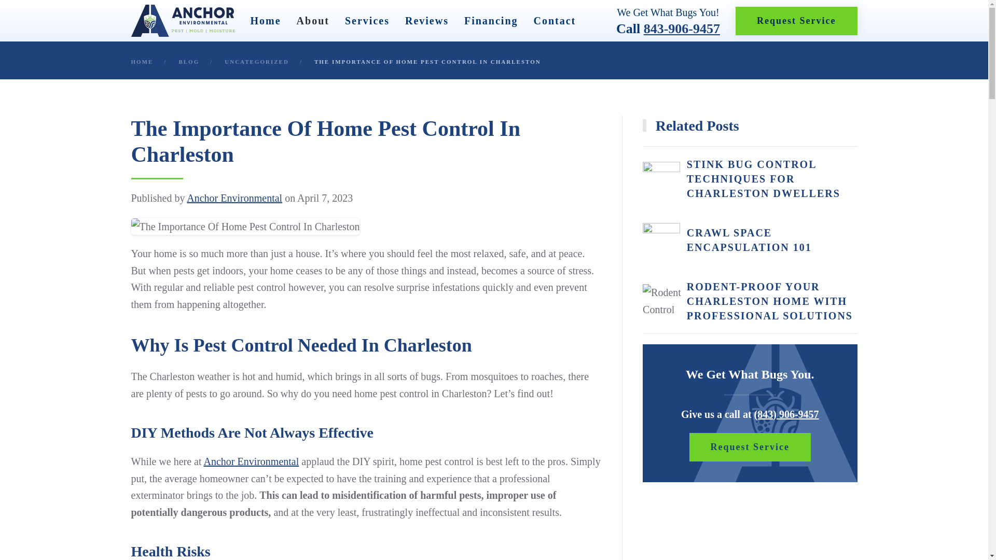 This screenshot has width=996, height=560. Describe the element at coordinates (554, 21) in the screenshot. I see `Contact` at that location.